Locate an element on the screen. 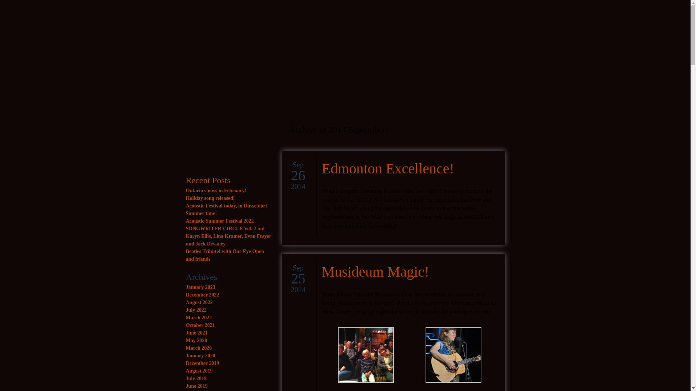 The width and height of the screenshot is (696, 391). December 2019 is located at coordinates (202, 363).